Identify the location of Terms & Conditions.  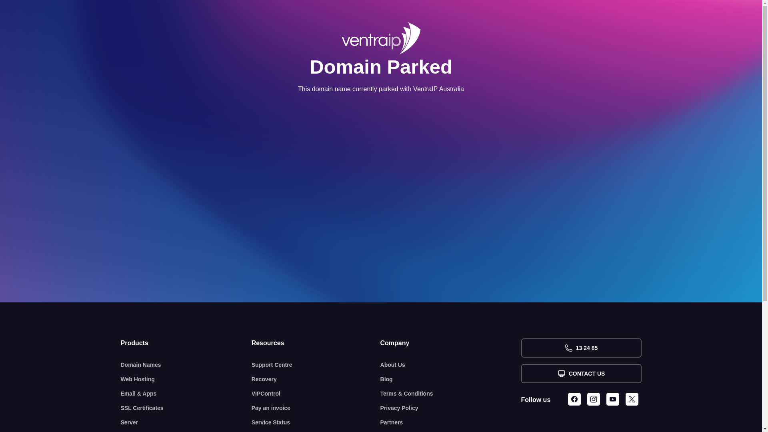
(451, 394).